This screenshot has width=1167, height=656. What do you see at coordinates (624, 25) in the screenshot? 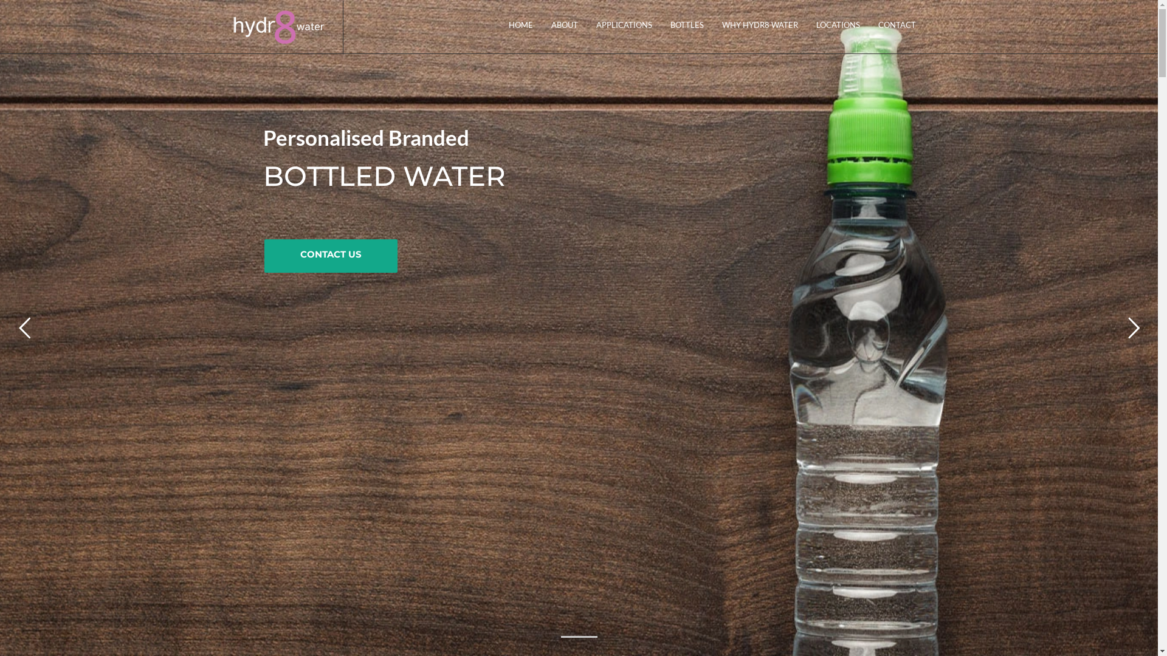
I see `APPLICATIONS` at bounding box center [624, 25].